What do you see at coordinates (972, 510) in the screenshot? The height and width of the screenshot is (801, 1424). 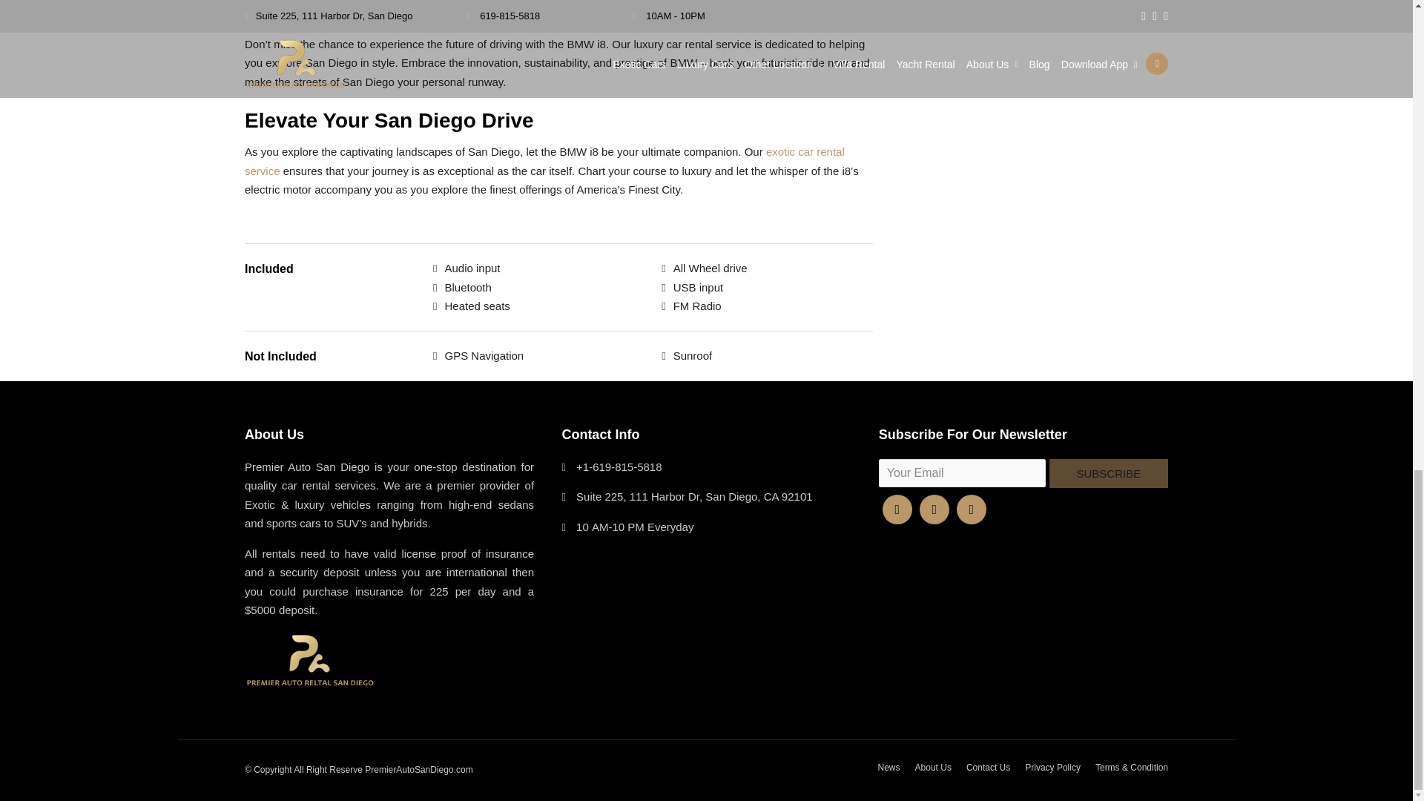 I see `Instagram` at bounding box center [972, 510].